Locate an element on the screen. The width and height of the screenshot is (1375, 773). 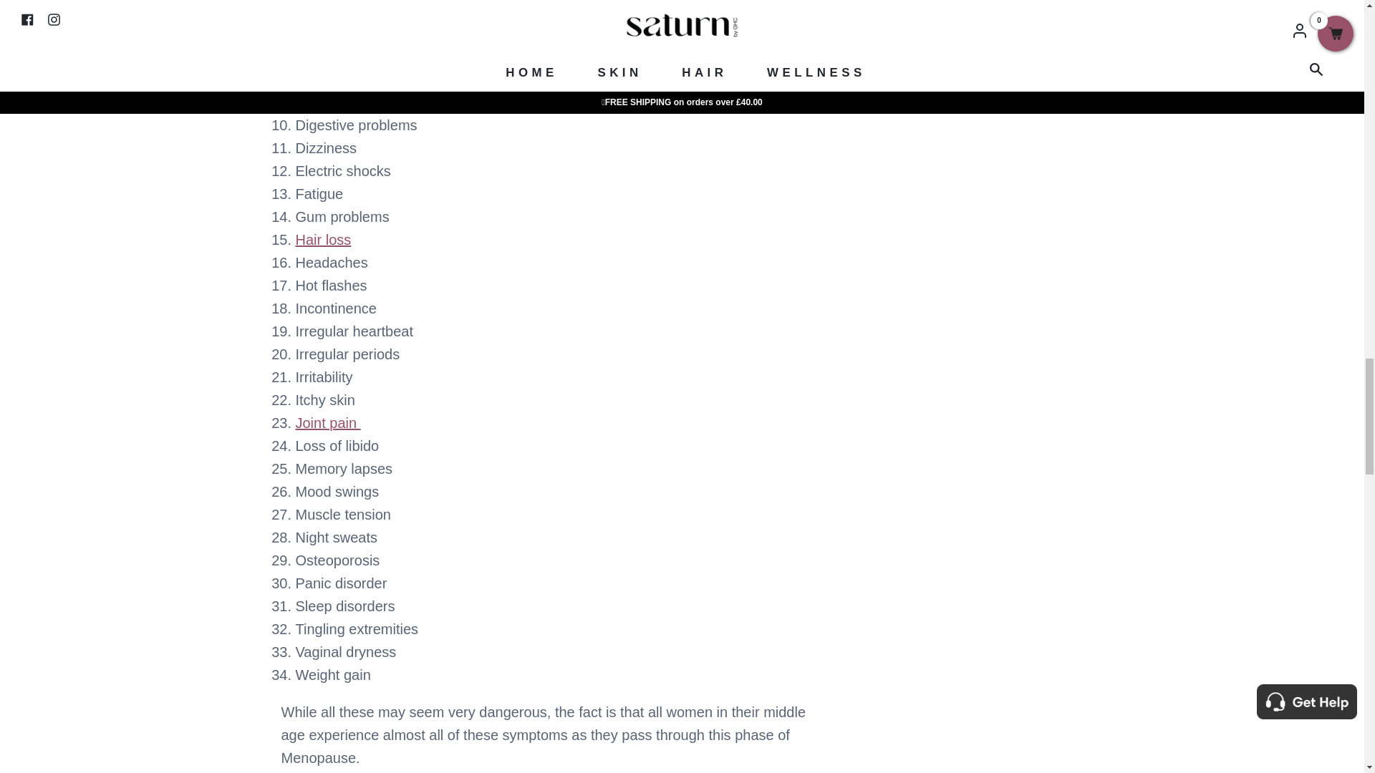
Hair loss is located at coordinates (322, 239).